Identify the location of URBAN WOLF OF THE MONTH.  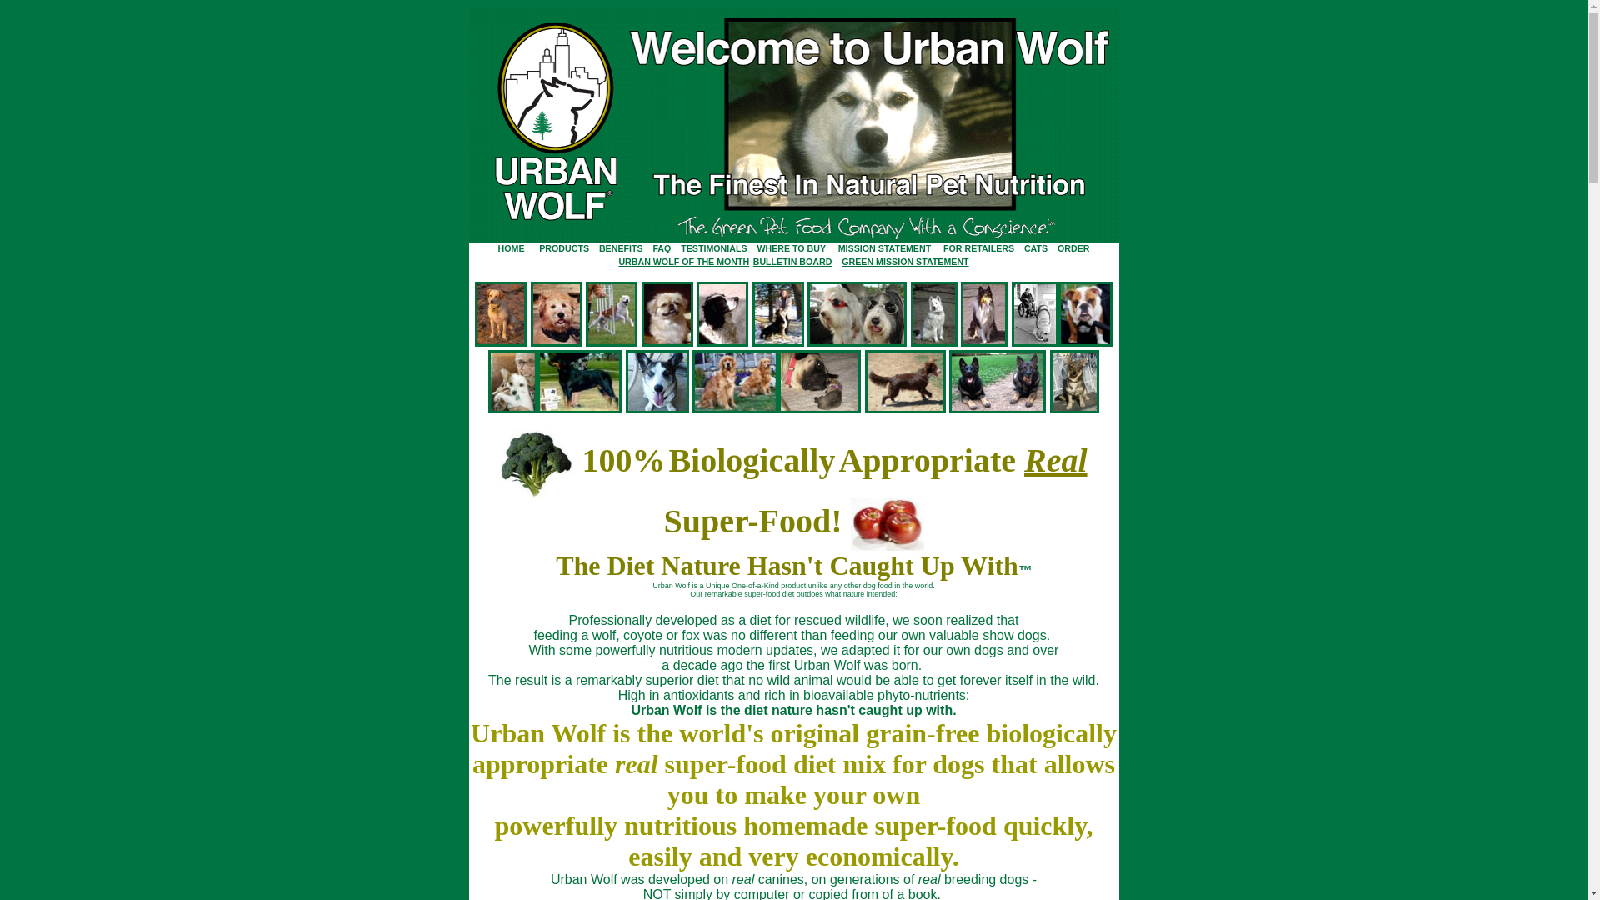
(683, 262).